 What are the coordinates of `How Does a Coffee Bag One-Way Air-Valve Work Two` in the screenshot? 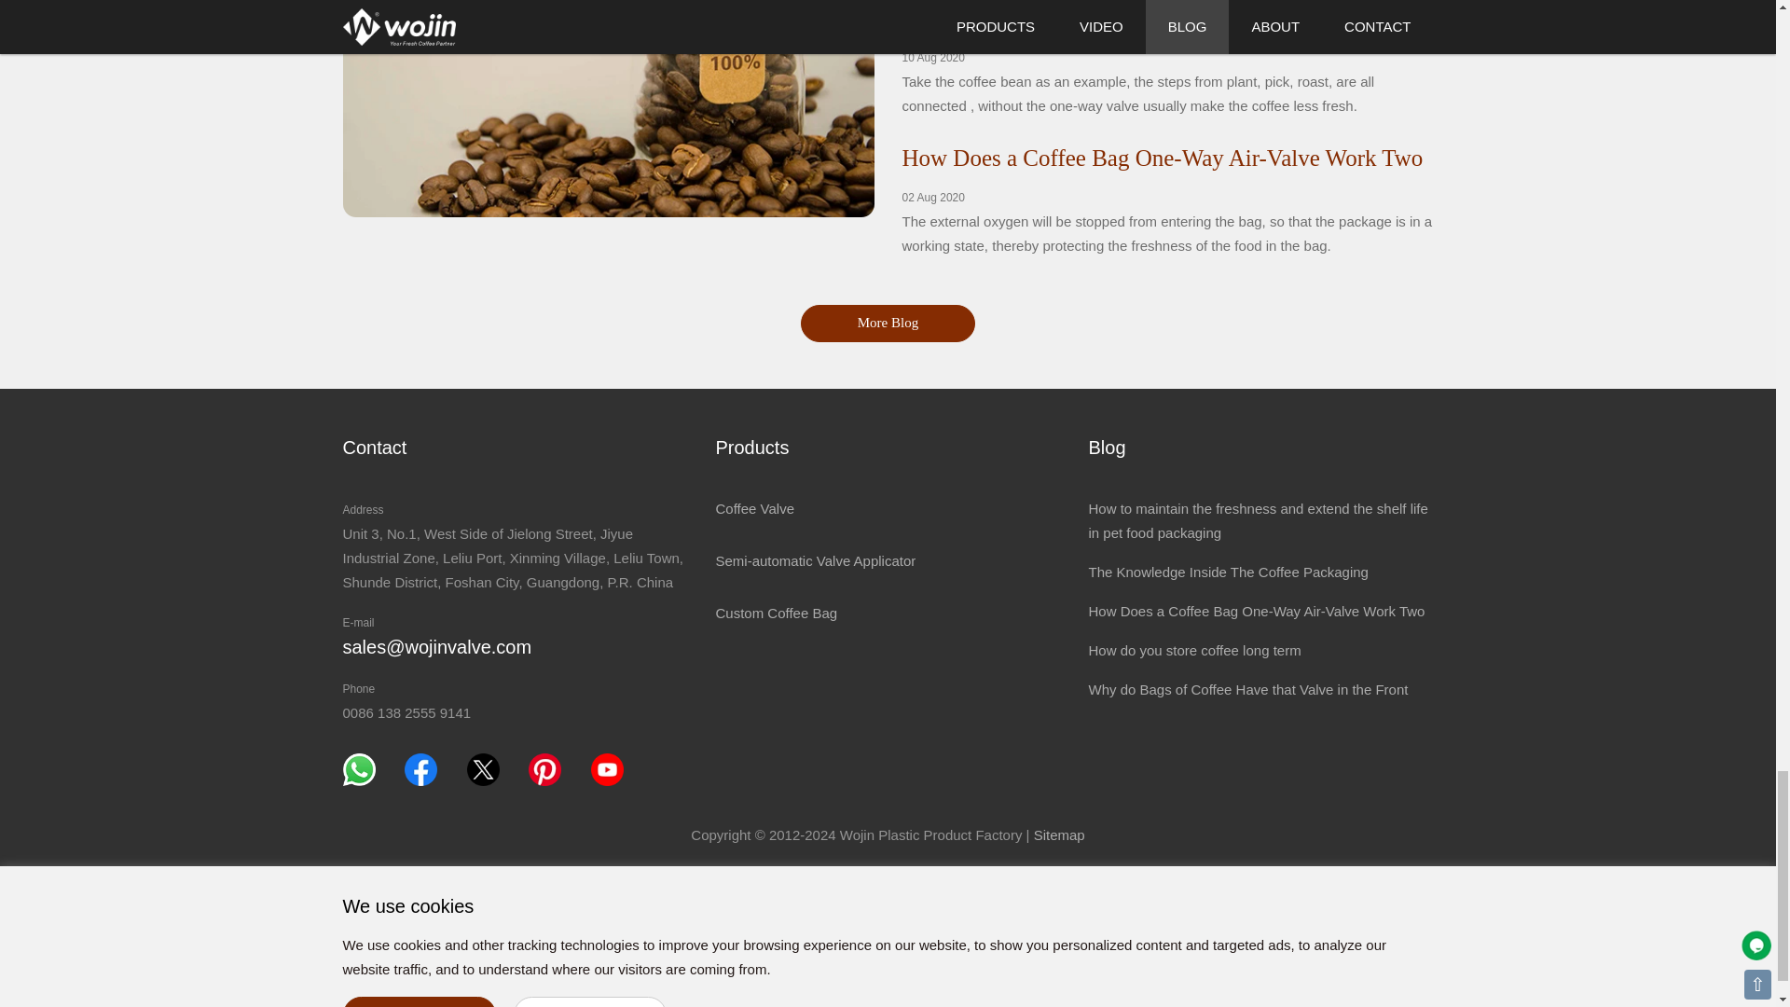 It's located at (1257, 611).